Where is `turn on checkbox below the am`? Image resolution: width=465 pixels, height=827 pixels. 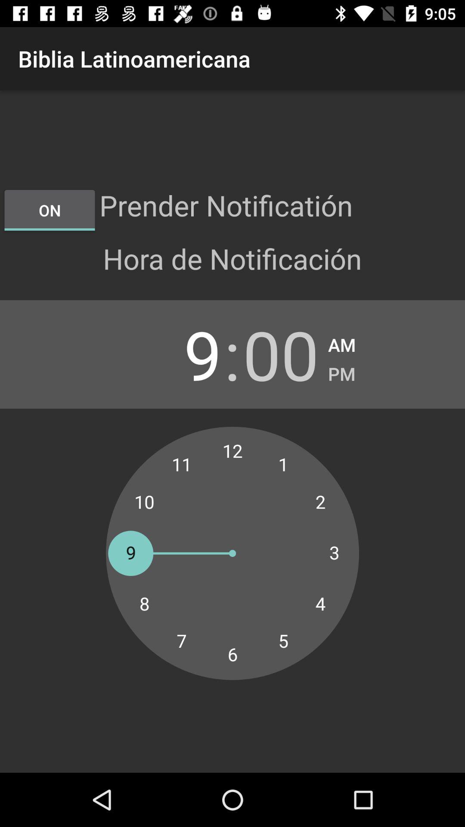 turn on checkbox below the am is located at coordinates (342, 371).